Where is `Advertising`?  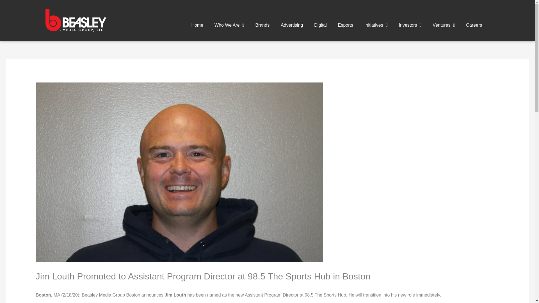 Advertising is located at coordinates (291, 25).